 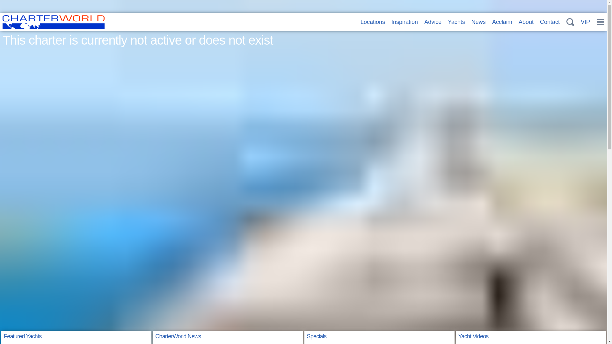 I want to click on Acclaim, so click(x=502, y=22).